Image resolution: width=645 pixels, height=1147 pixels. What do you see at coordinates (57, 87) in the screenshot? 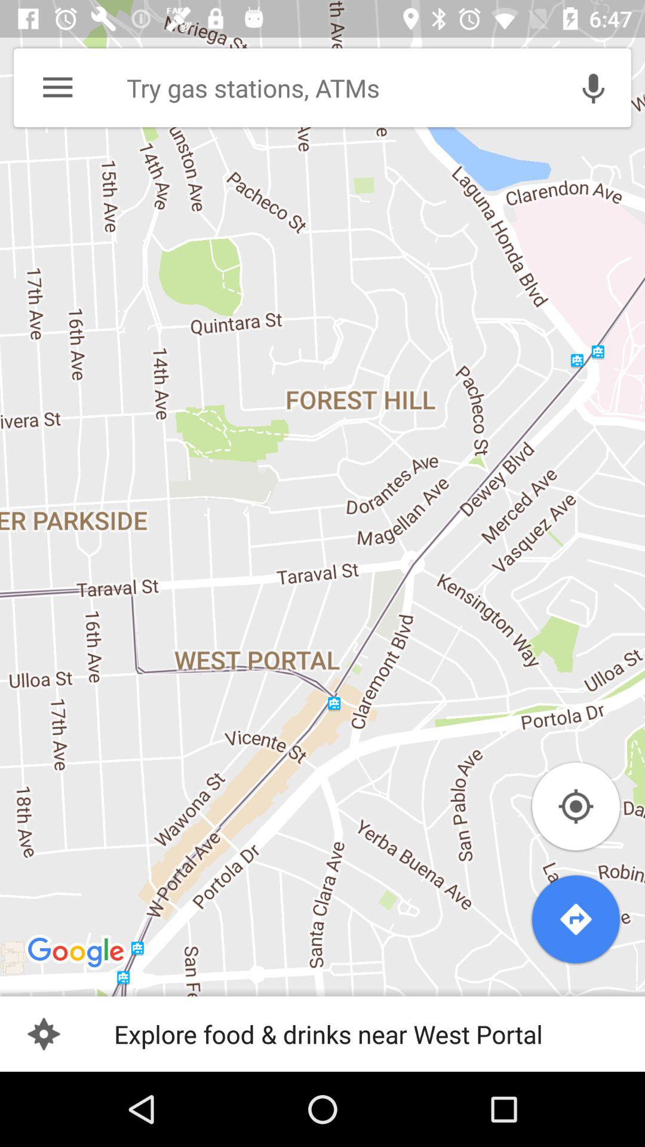
I see `click on the horizontal lines beside try` at bounding box center [57, 87].